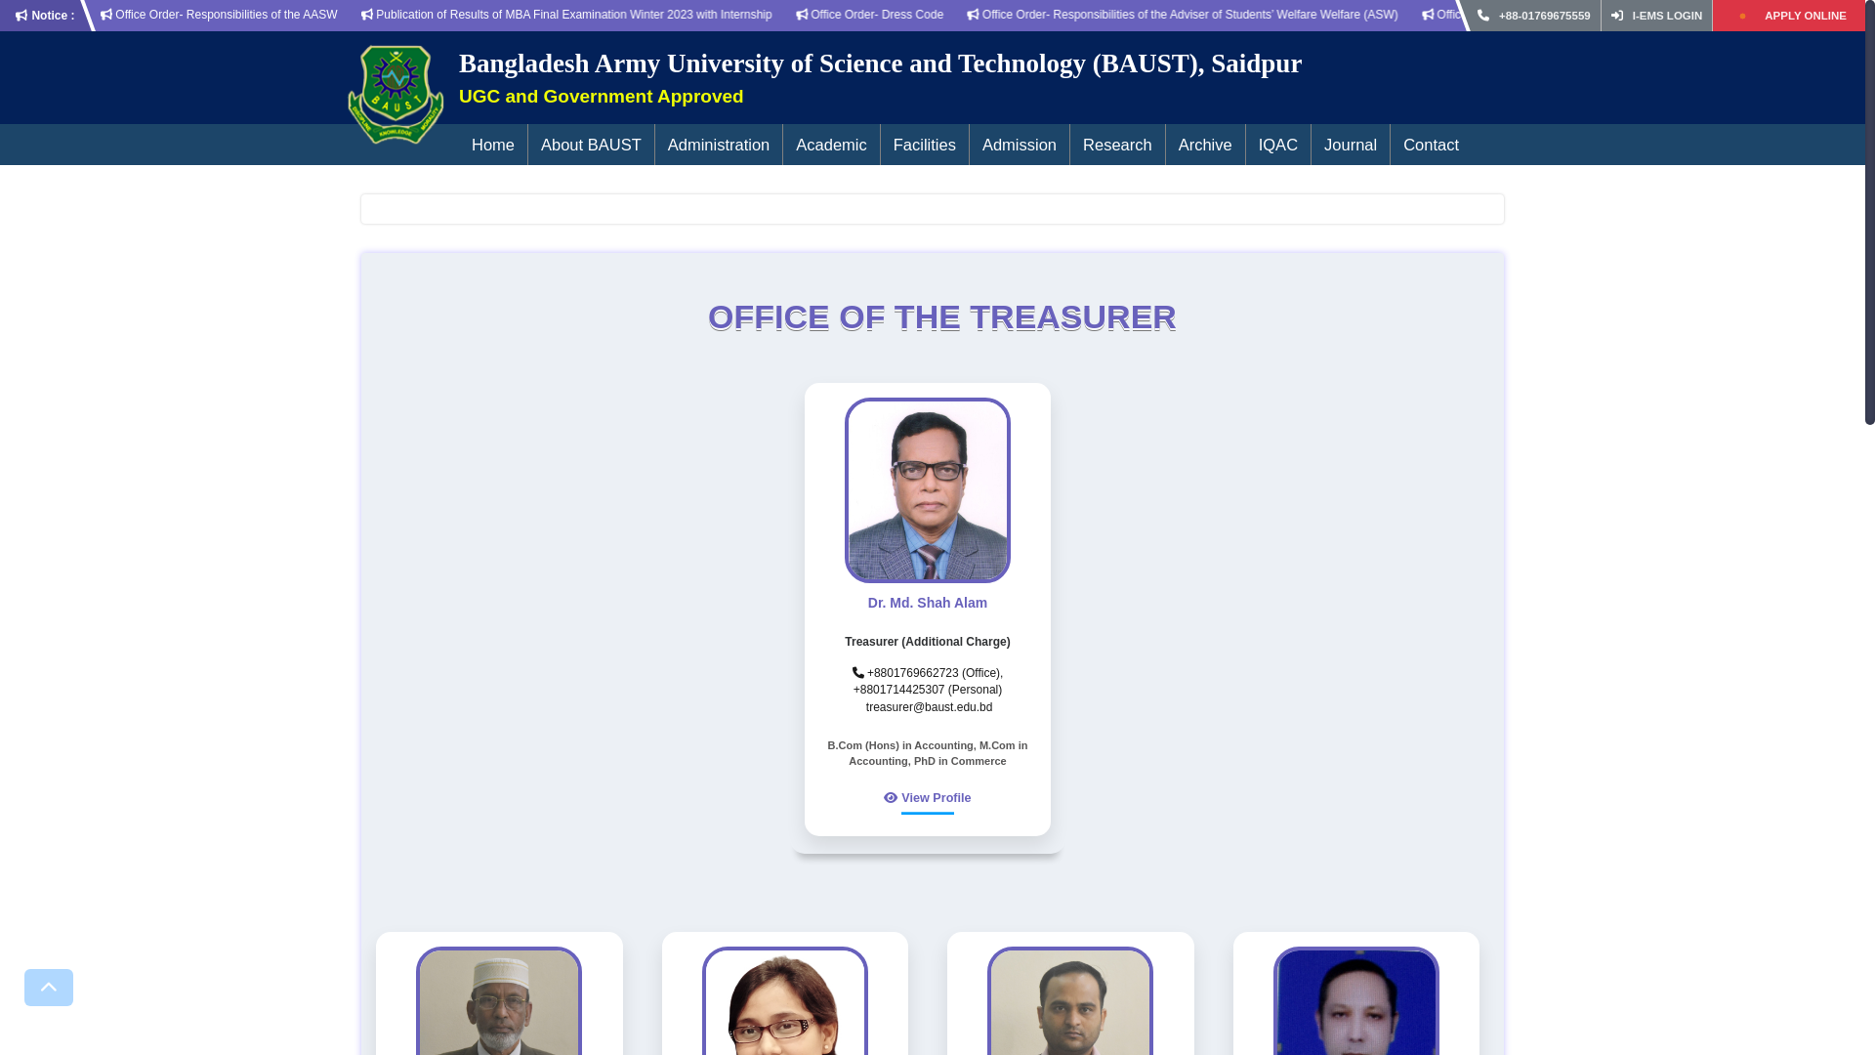 The width and height of the screenshot is (1875, 1055). What do you see at coordinates (831, 145) in the screenshot?
I see `Academic` at bounding box center [831, 145].